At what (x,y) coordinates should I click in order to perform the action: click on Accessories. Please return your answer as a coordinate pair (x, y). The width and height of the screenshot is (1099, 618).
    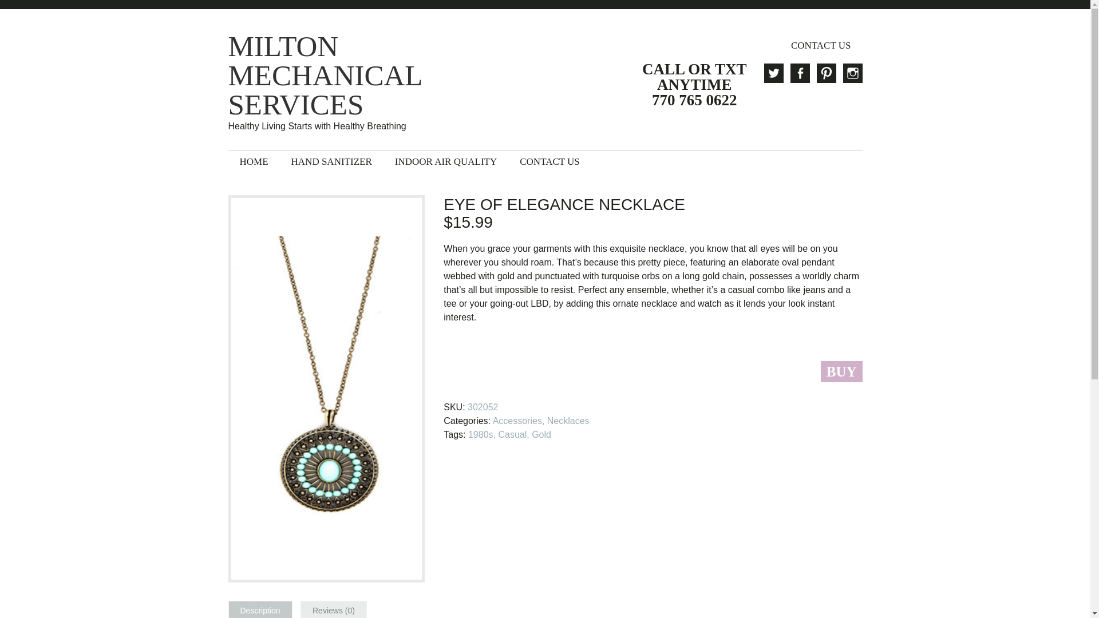
    Looking at the image, I should click on (517, 421).